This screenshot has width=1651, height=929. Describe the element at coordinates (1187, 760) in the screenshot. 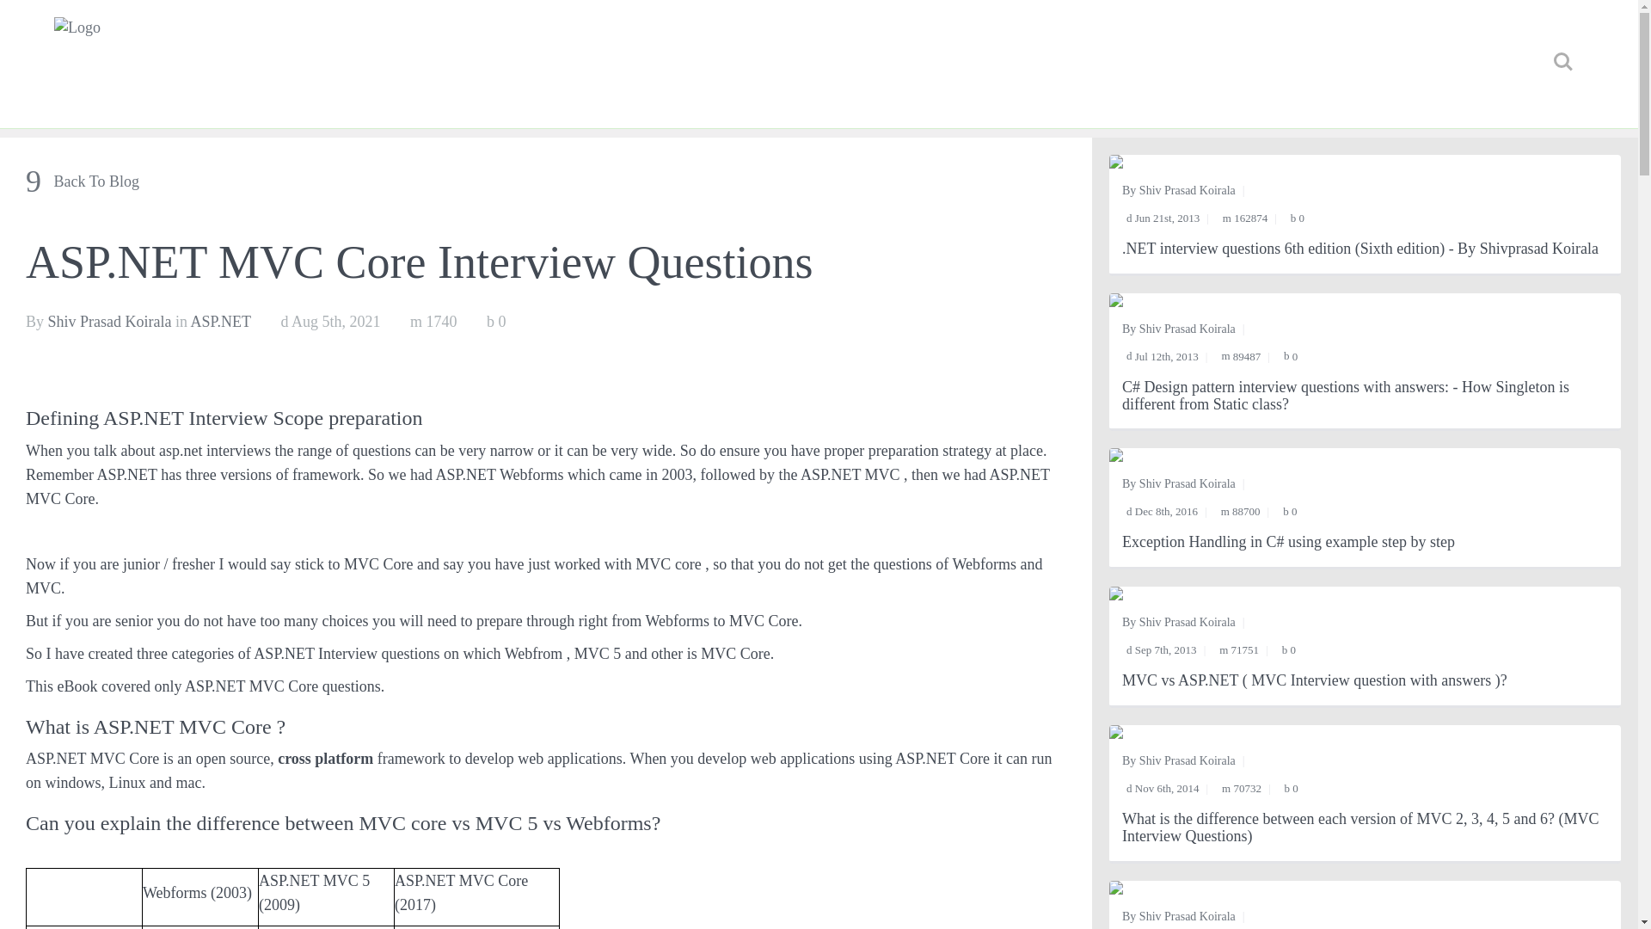

I see `Shiv Prasad Koirala` at that location.